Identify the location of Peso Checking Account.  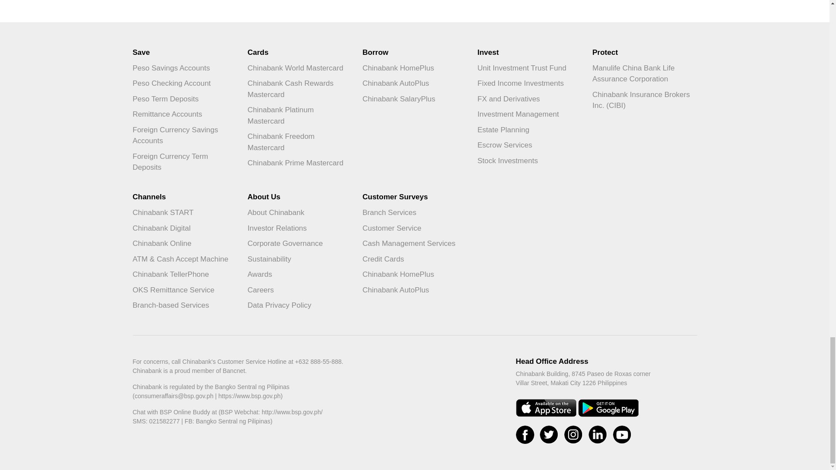
(184, 83).